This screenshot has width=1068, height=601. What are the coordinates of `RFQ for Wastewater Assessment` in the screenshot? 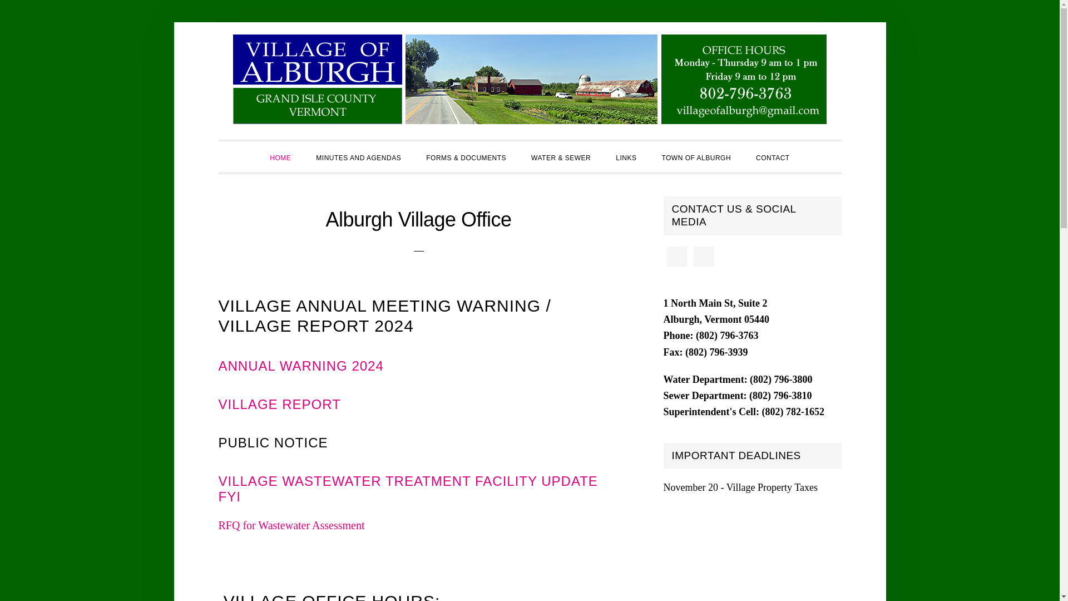 It's located at (290, 525).